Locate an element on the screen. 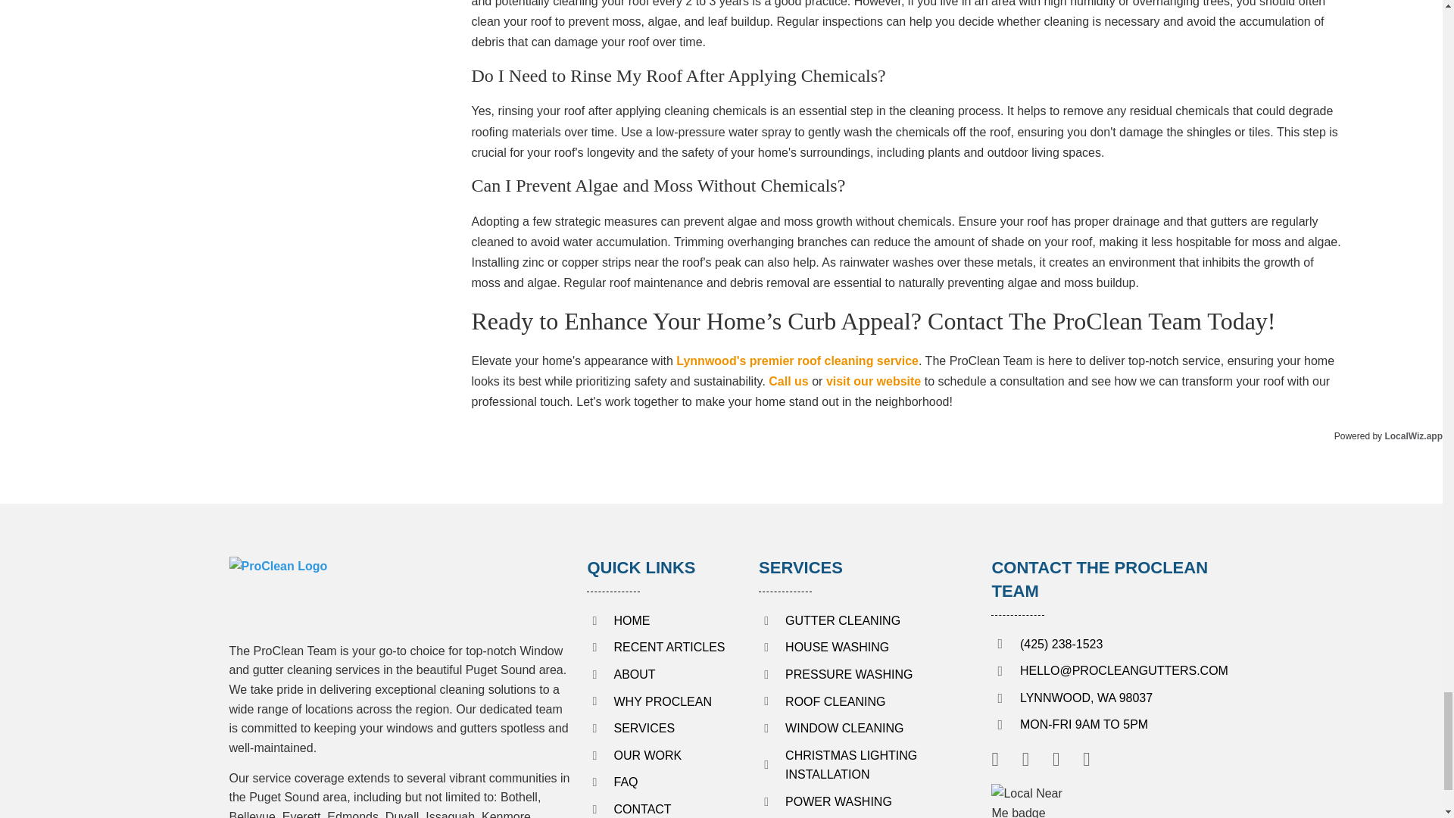 This screenshot has height=818, width=1454. Call us is located at coordinates (788, 380).